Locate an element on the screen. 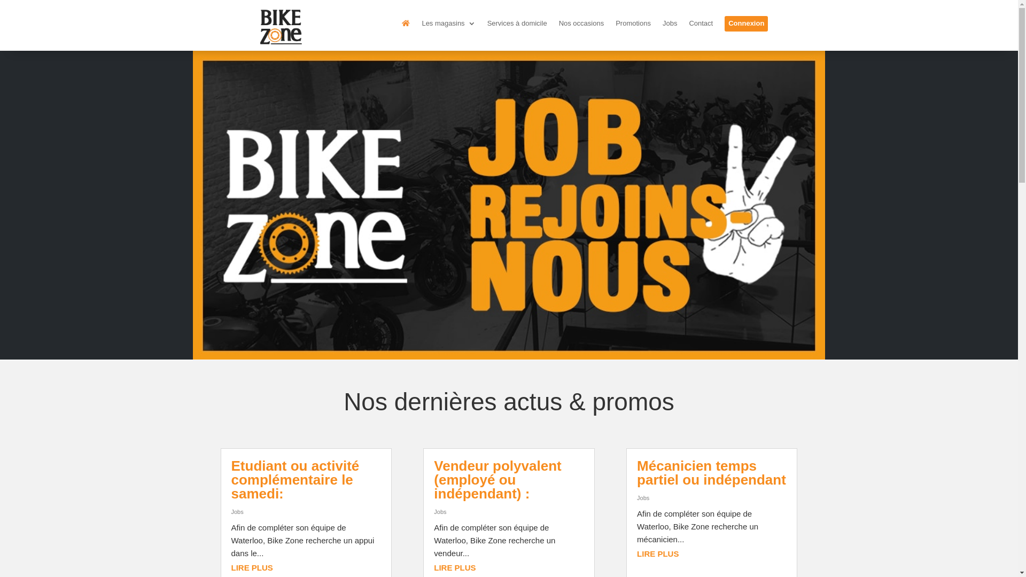 The width and height of the screenshot is (1026, 577). Les magasins is located at coordinates (448, 26).